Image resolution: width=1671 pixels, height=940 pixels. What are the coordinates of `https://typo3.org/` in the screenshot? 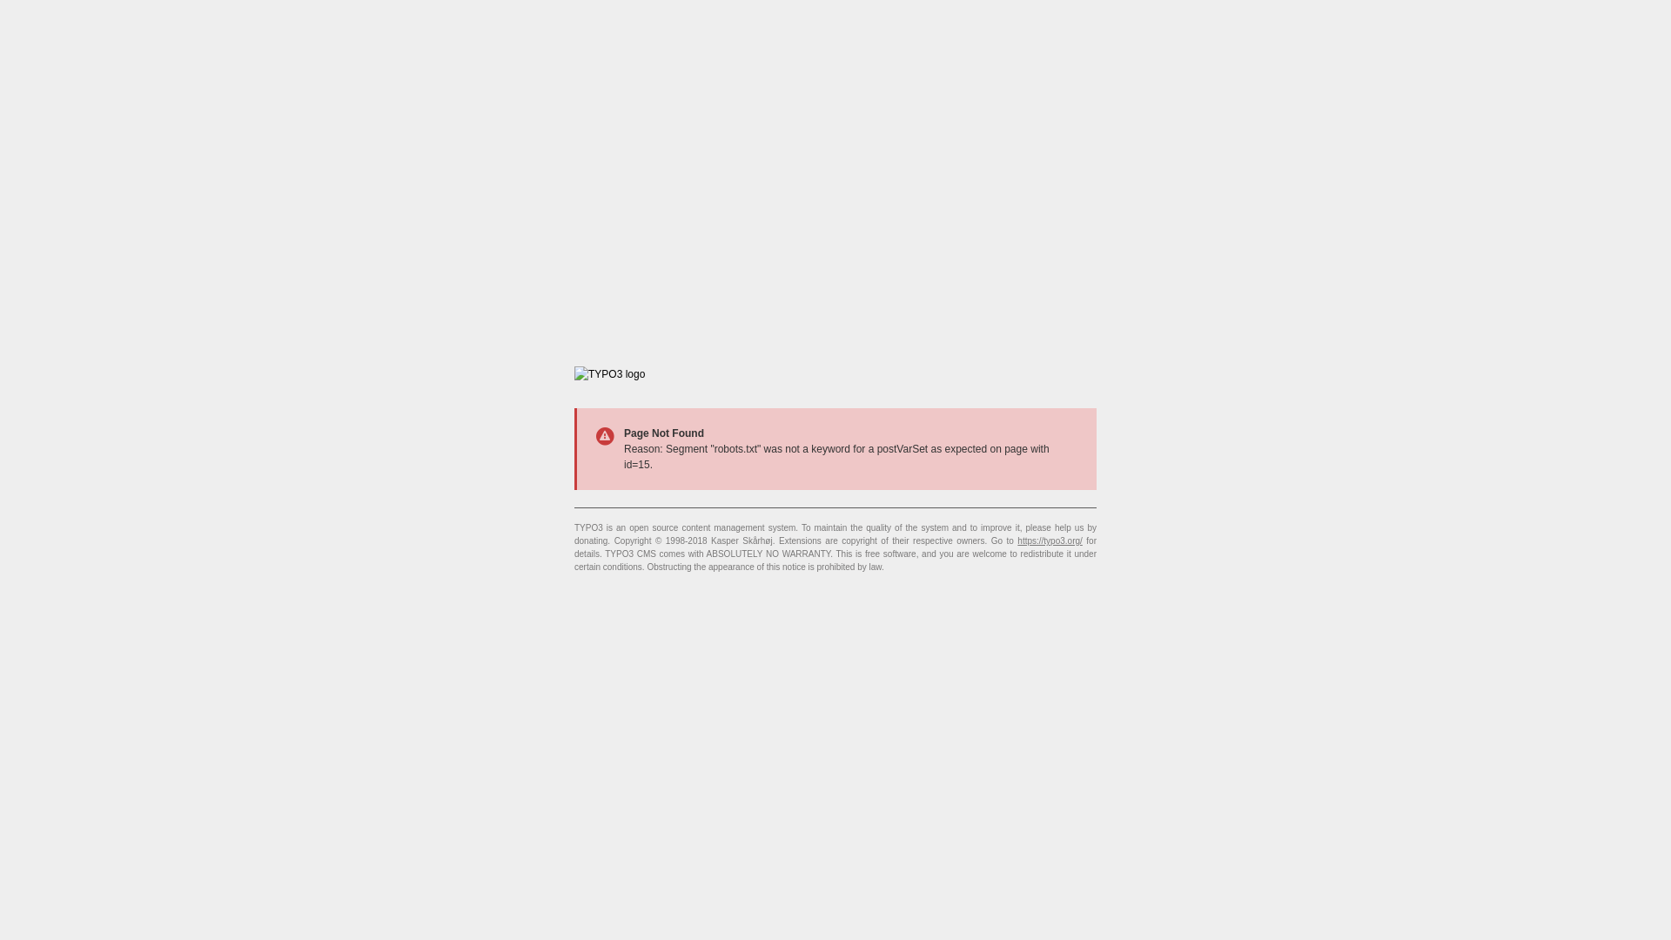 It's located at (1050, 541).